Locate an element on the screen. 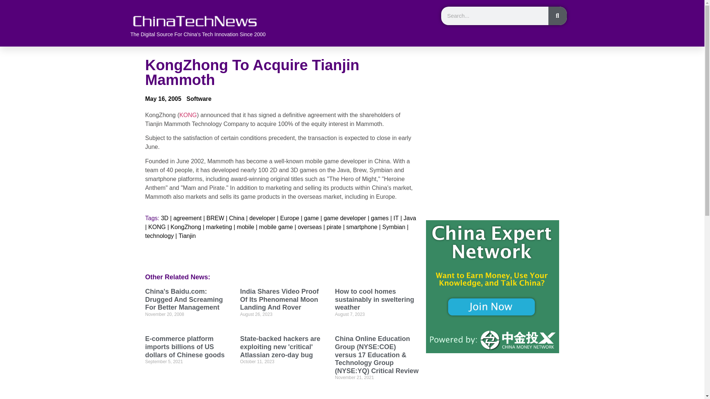  marketing is located at coordinates (219, 227).